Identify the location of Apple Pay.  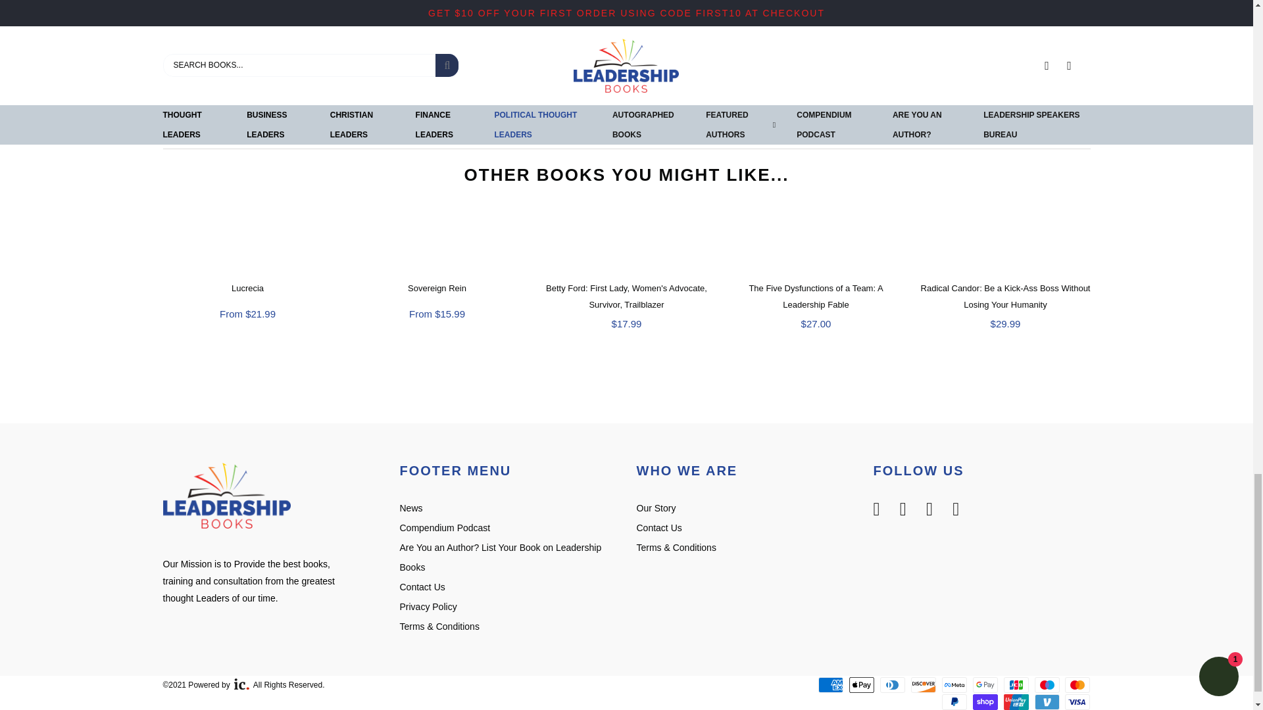
(861, 685).